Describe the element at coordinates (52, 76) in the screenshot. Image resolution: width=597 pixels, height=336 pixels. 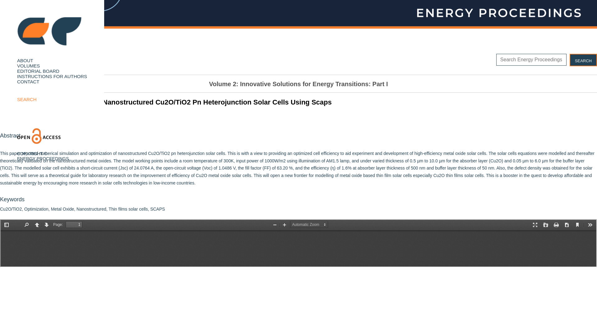
I see `Instructions for Authors` at that location.